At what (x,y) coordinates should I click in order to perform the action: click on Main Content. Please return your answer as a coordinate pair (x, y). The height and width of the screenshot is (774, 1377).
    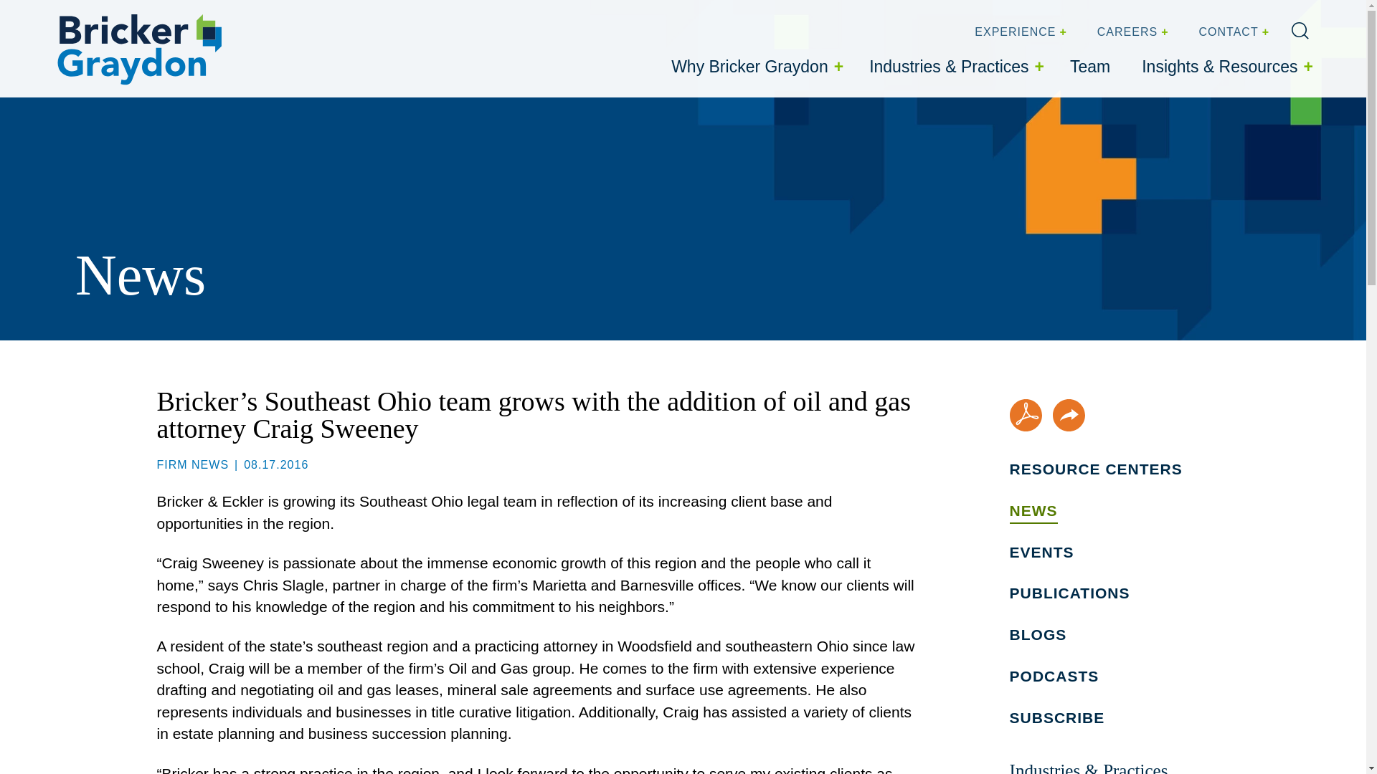
    Looking at the image, I should click on (638, 15).